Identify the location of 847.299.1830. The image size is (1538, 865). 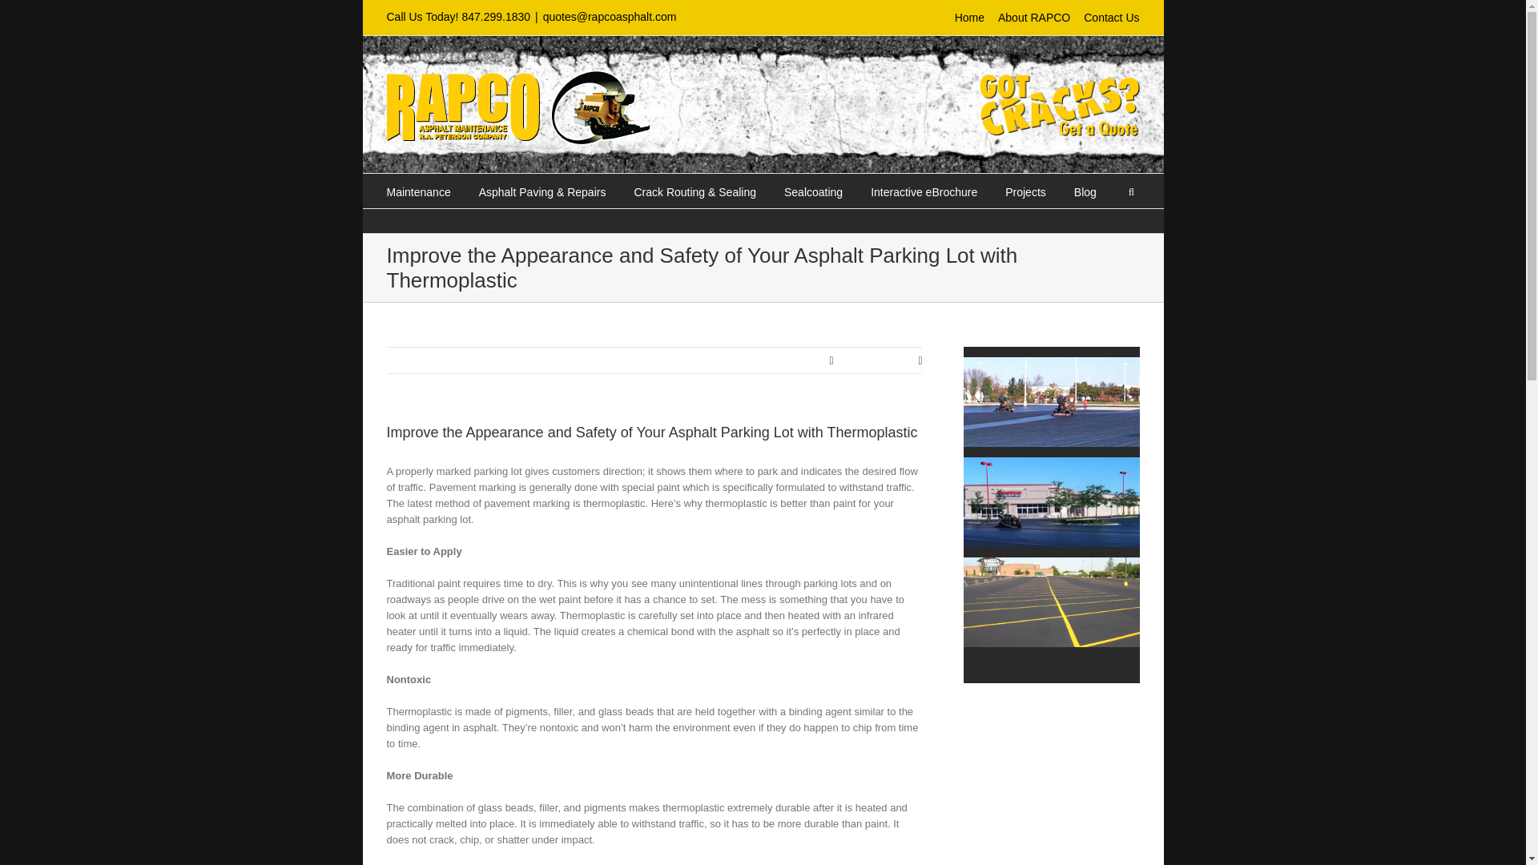
(496, 16).